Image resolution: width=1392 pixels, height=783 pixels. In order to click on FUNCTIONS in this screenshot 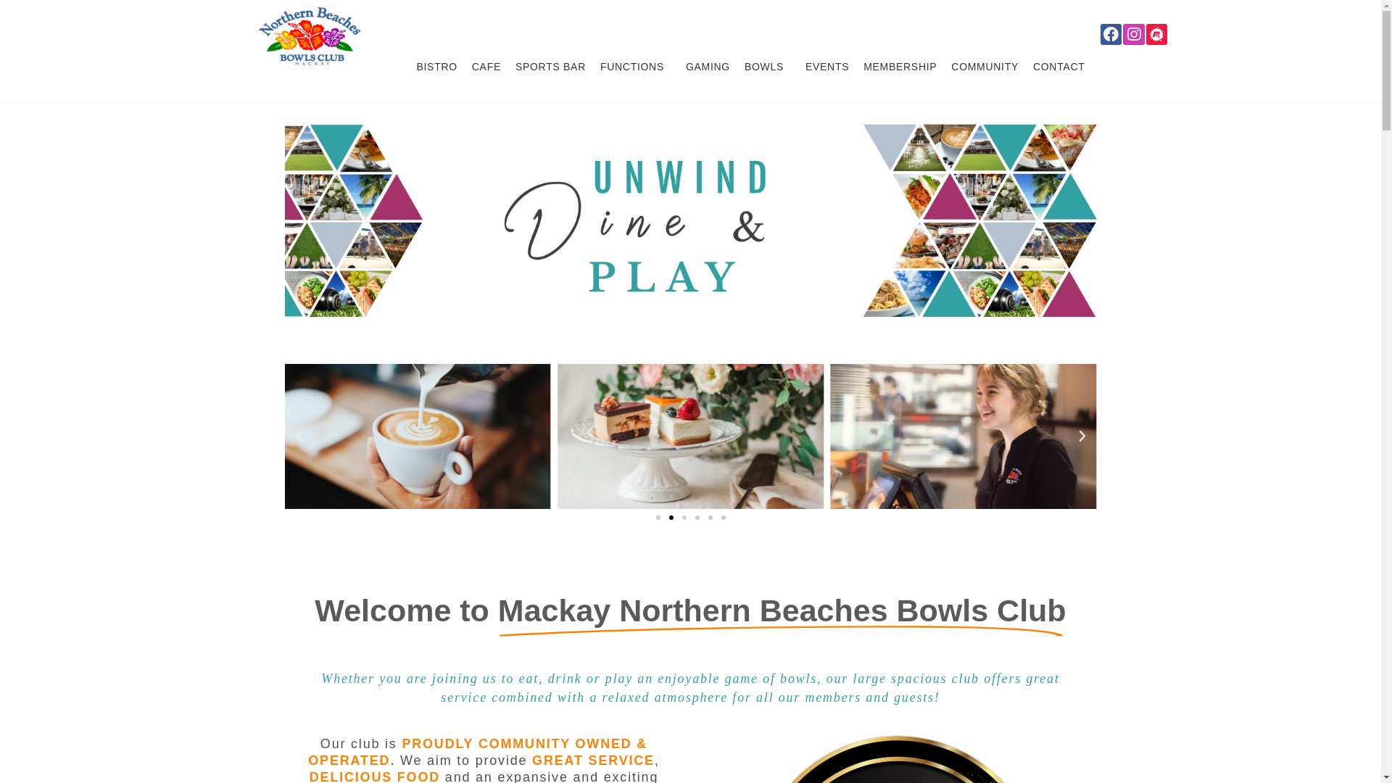, I will do `click(636, 67)`.